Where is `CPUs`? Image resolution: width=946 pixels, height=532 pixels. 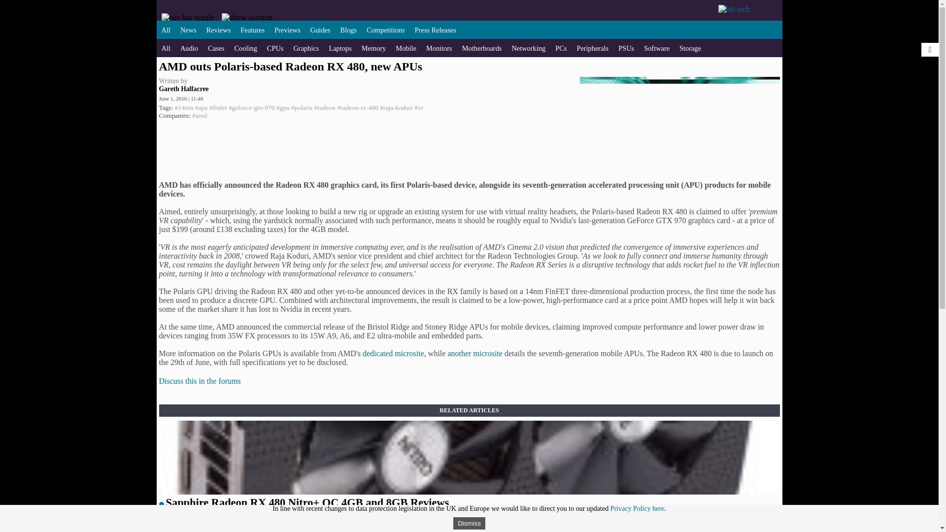 CPUs is located at coordinates (275, 48).